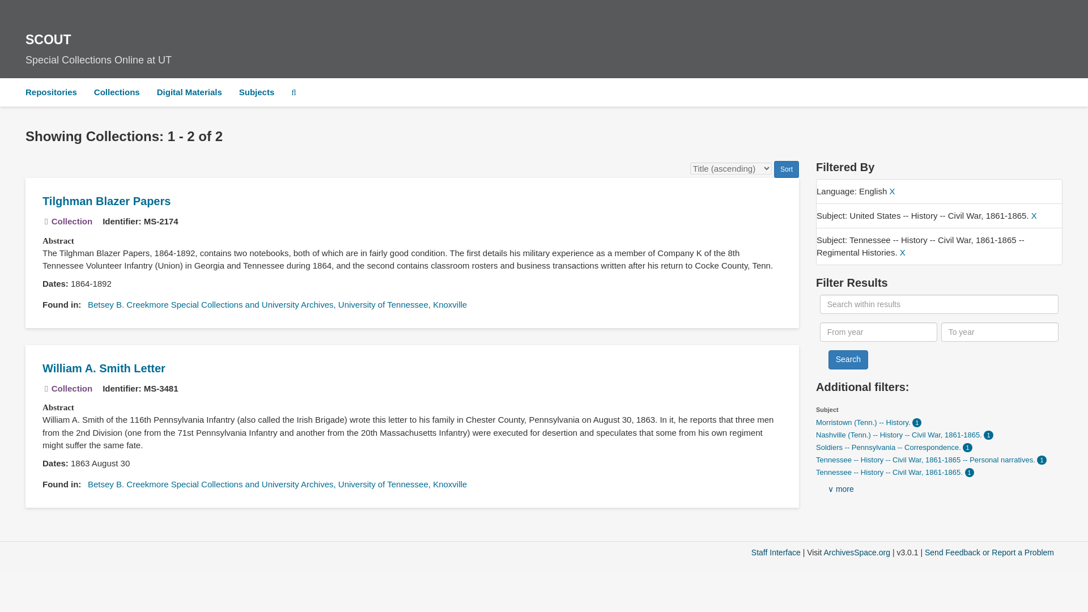  What do you see at coordinates (117, 92) in the screenshot?
I see `Collections` at bounding box center [117, 92].